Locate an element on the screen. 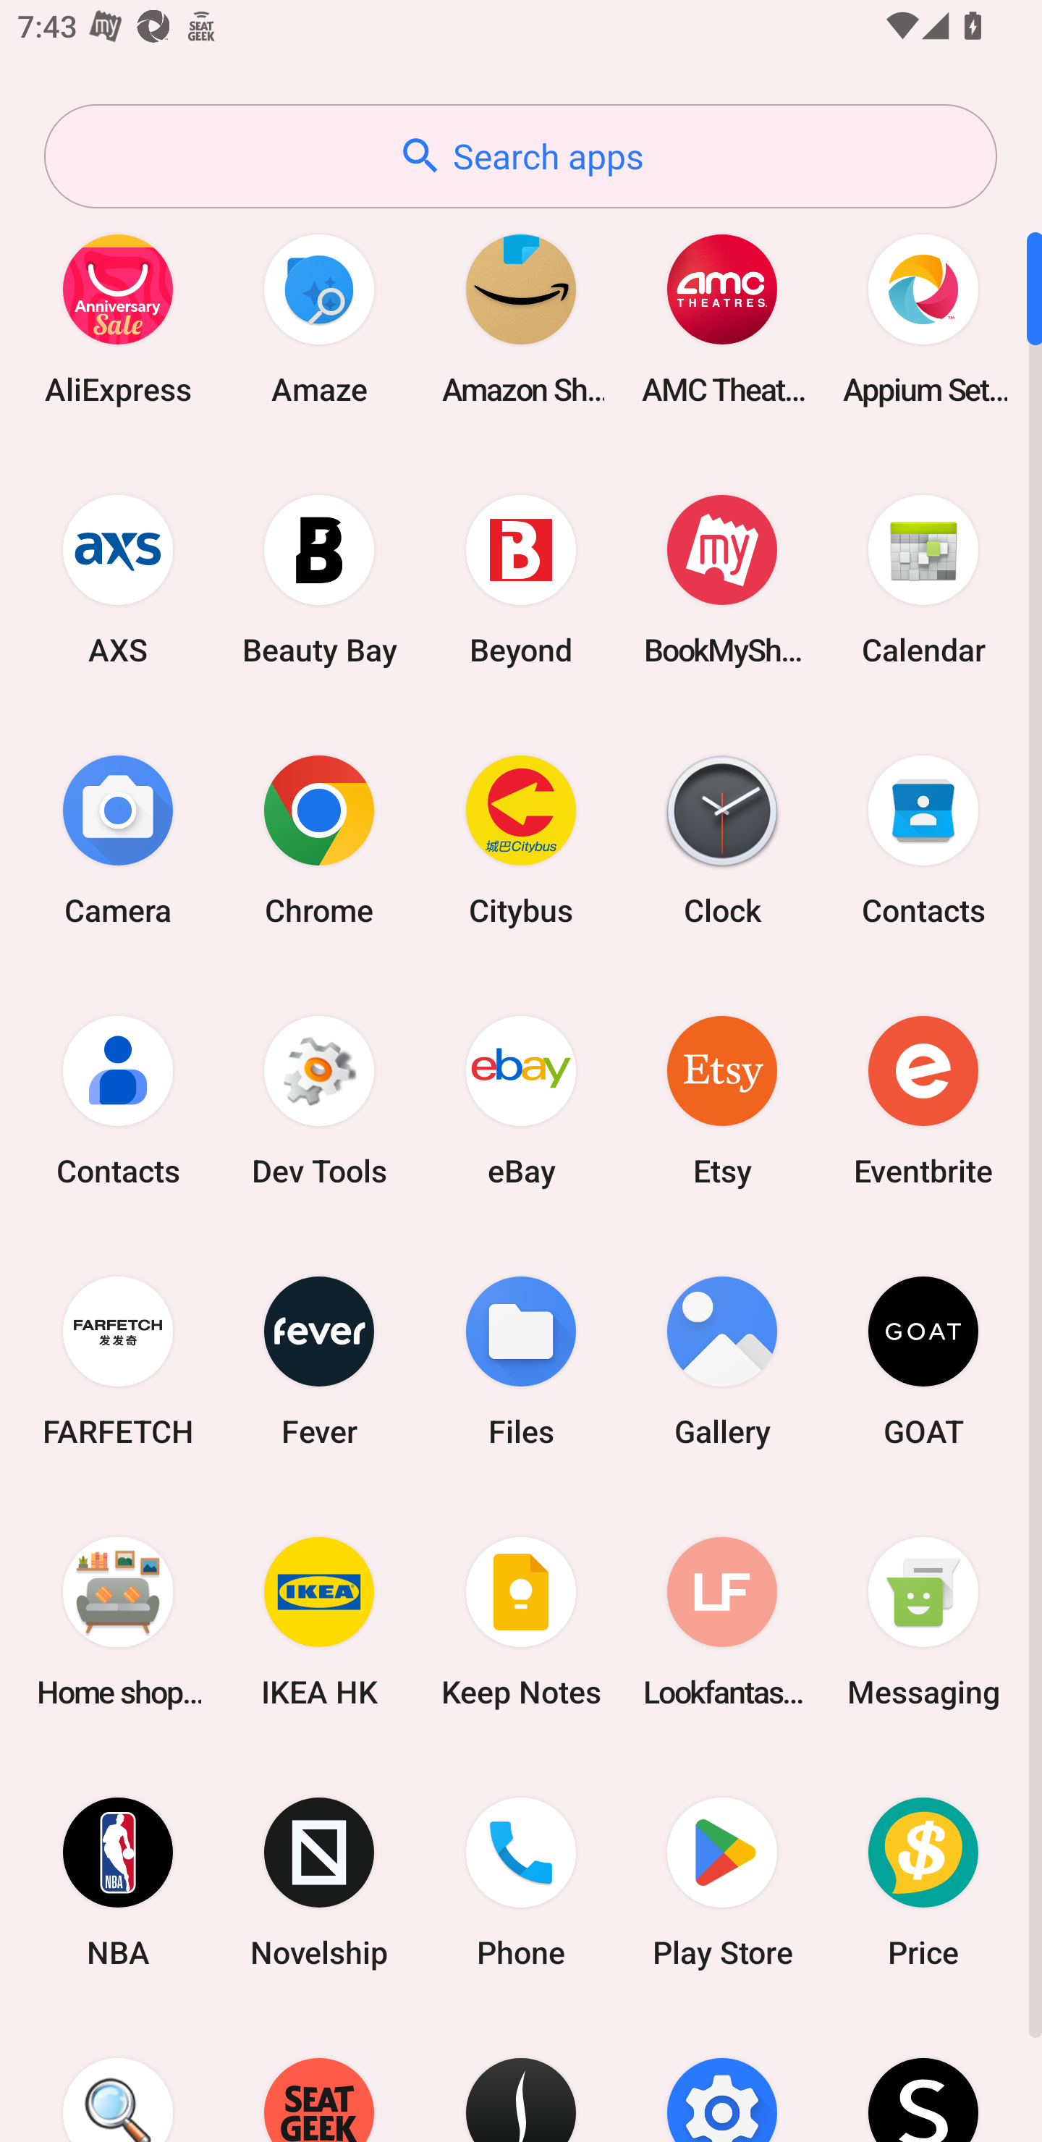  Clock is located at coordinates (722, 839).